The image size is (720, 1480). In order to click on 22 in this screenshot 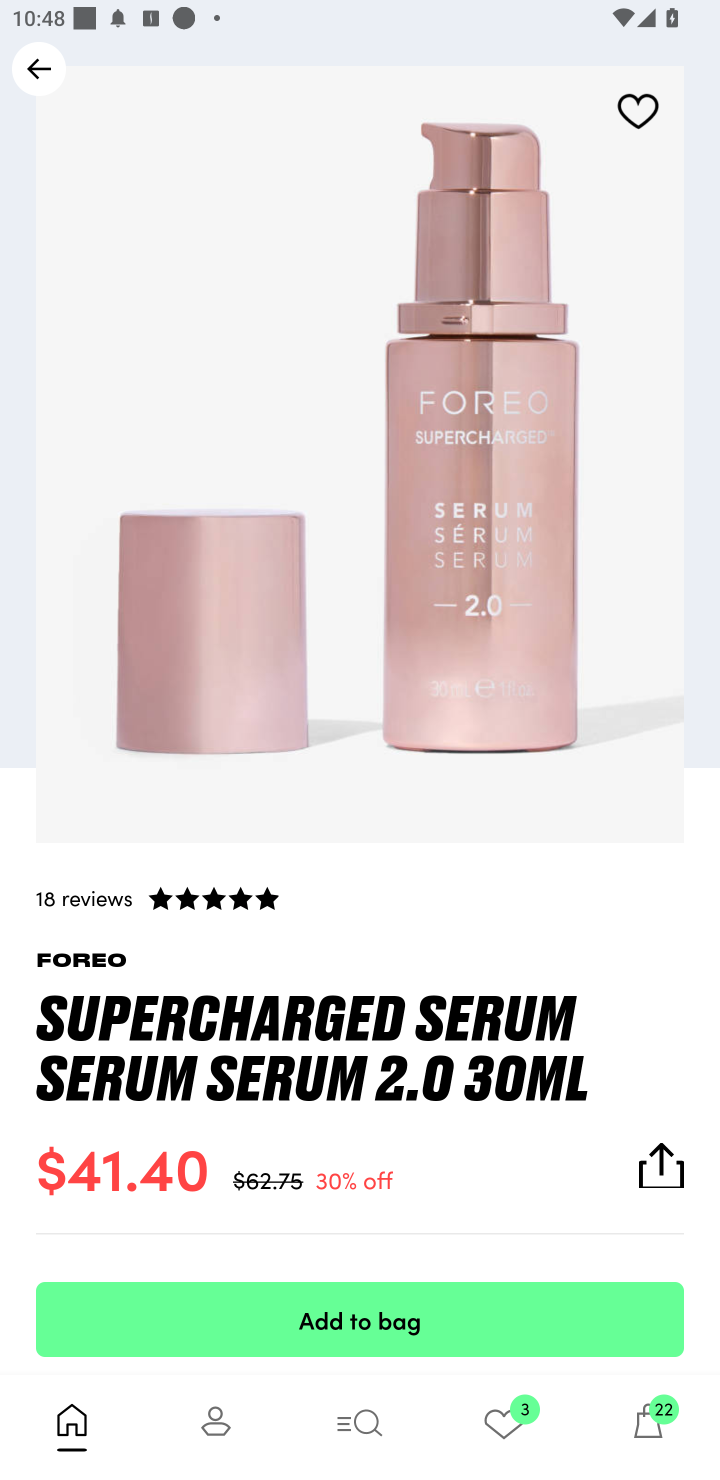, I will do `click(648, 1427)`.